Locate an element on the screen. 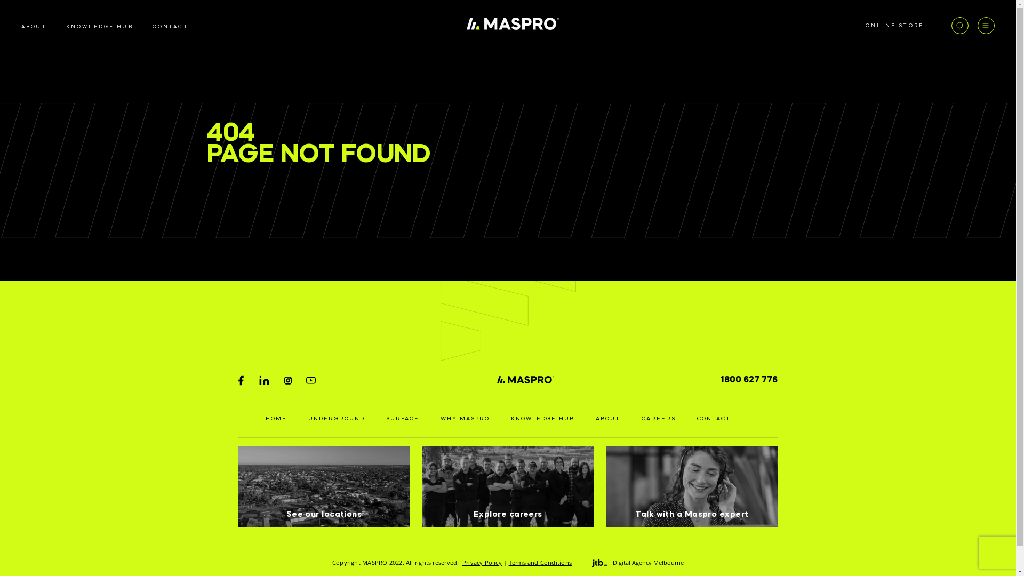 Image resolution: width=1024 pixels, height=576 pixels. Talk with a Maspro expert is located at coordinates (692, 487).